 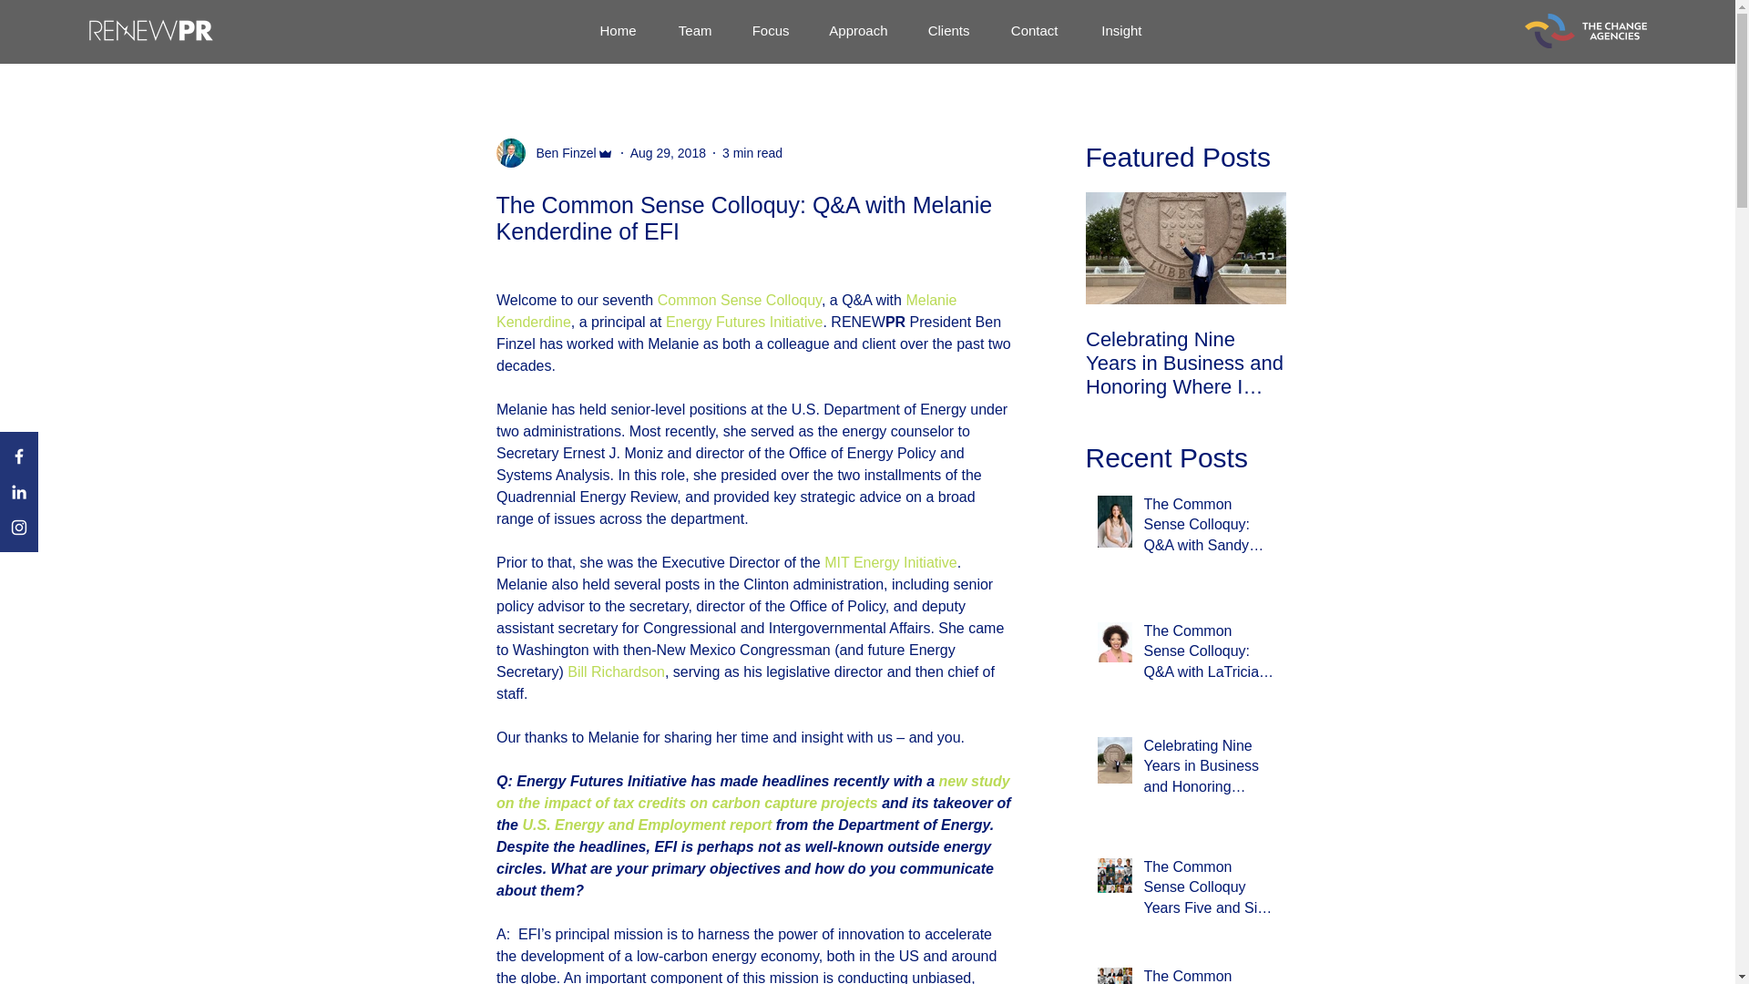 I want to click on Focus, so click(x=769, y=31).